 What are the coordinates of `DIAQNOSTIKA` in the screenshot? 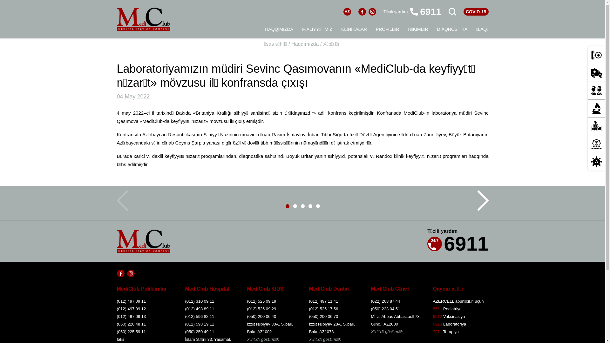 It's located at (452, 29).